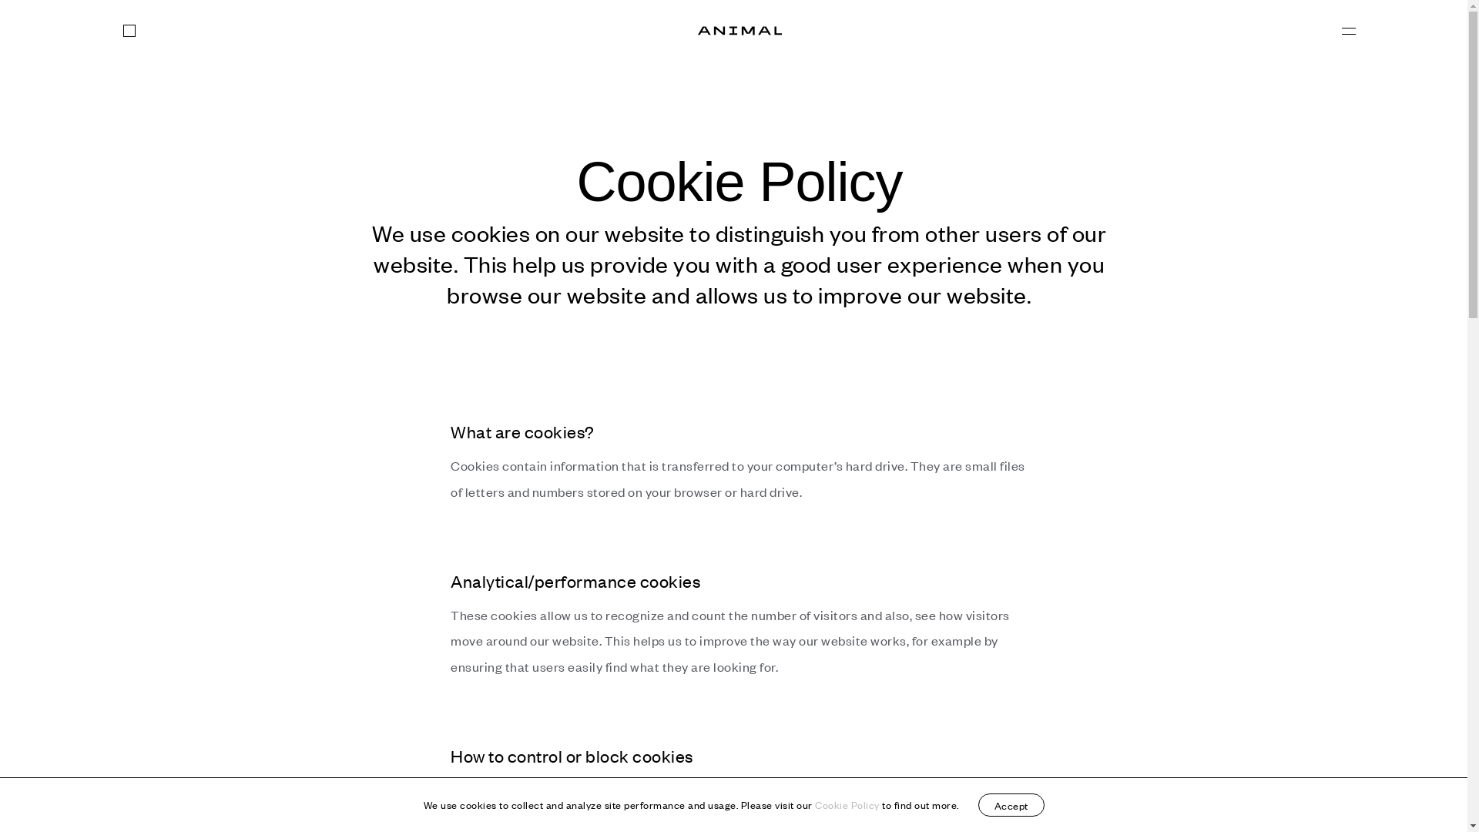 The width and height of the screenshot is (1479, 832). I want to click on Accept, so click(1011, 805).